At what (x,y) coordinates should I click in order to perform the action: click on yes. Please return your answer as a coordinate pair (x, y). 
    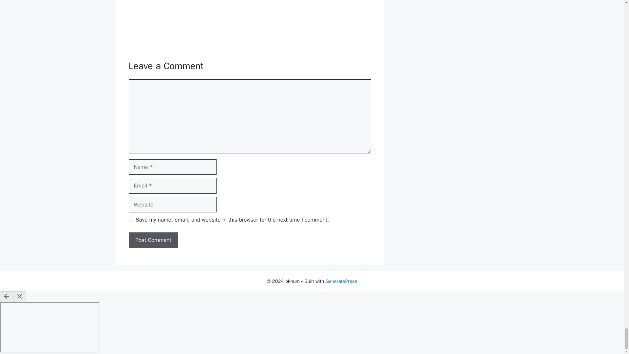
    Looking at the image, I should click on (130, 220).